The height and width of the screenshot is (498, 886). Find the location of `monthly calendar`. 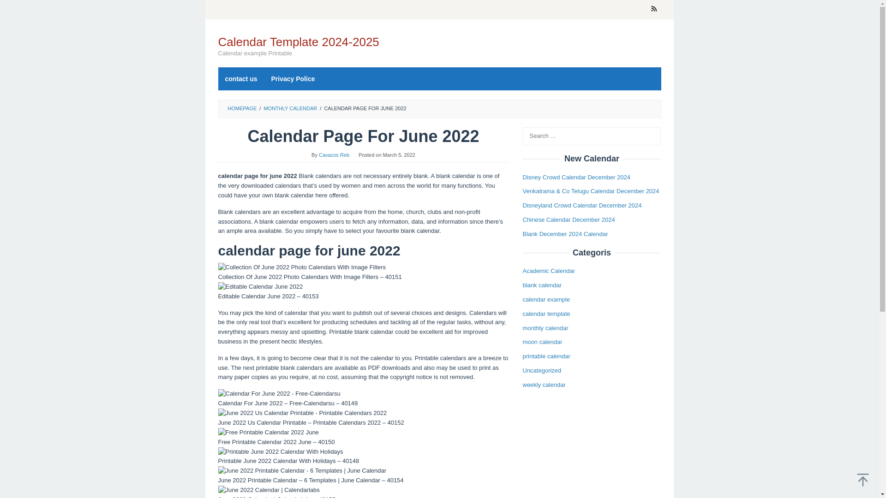

monthly calendar is located at coordinates (545, 328).